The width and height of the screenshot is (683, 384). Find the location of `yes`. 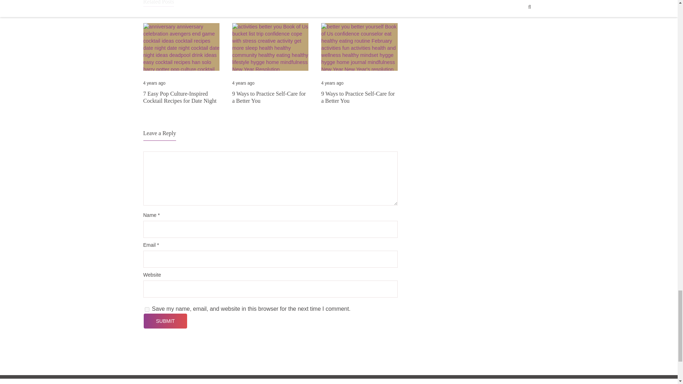

yes is located at coordinates (147, 309).